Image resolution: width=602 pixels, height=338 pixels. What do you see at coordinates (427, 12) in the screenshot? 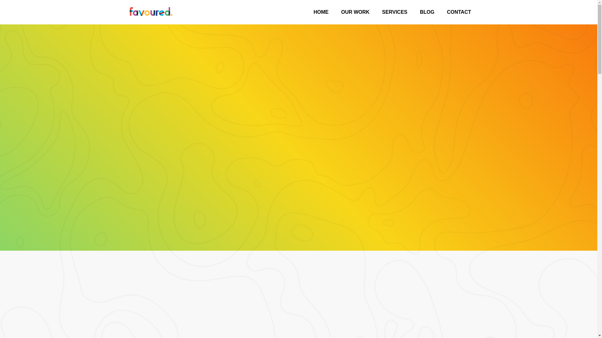
I see `BLOG` at bounding box center [427, 12].